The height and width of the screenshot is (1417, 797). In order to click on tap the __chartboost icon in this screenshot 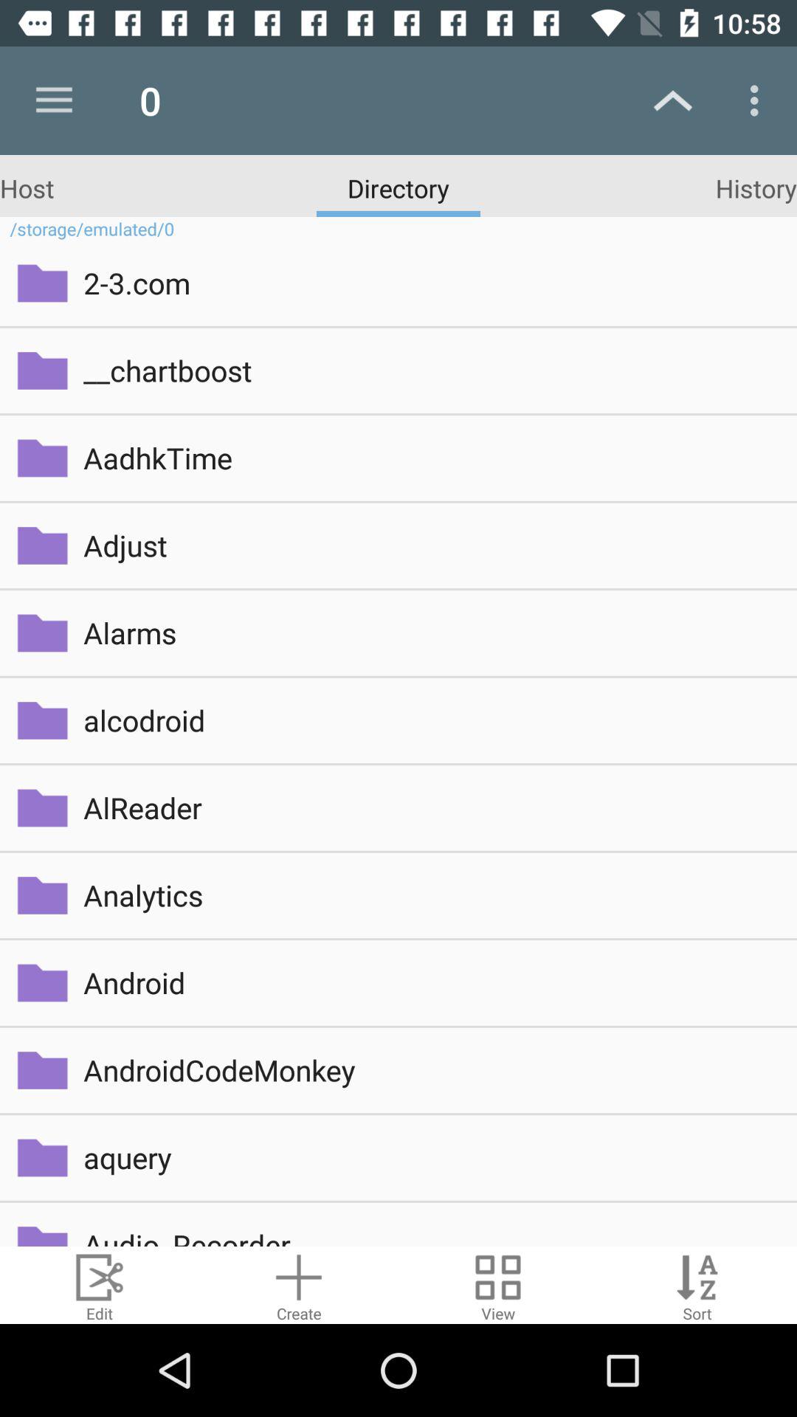, I will do `click(429, 370)`.